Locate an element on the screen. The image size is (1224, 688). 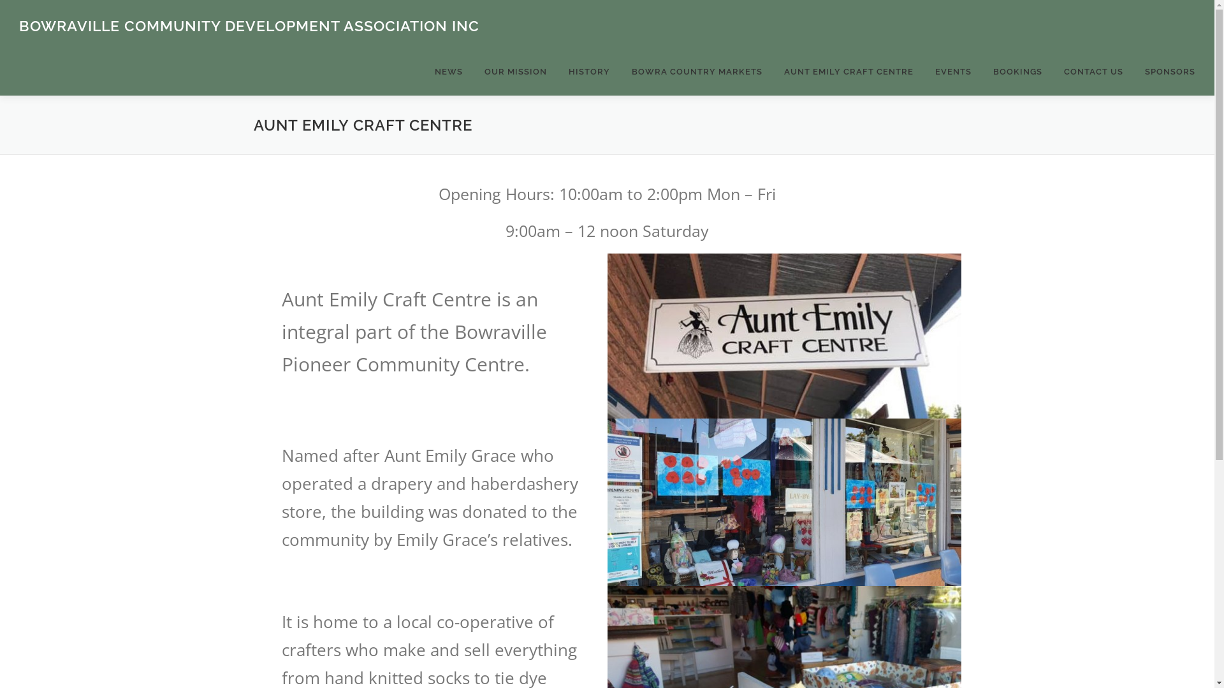
BOWRA COUNTRY MARKETS is located at coordinates (697, 71).